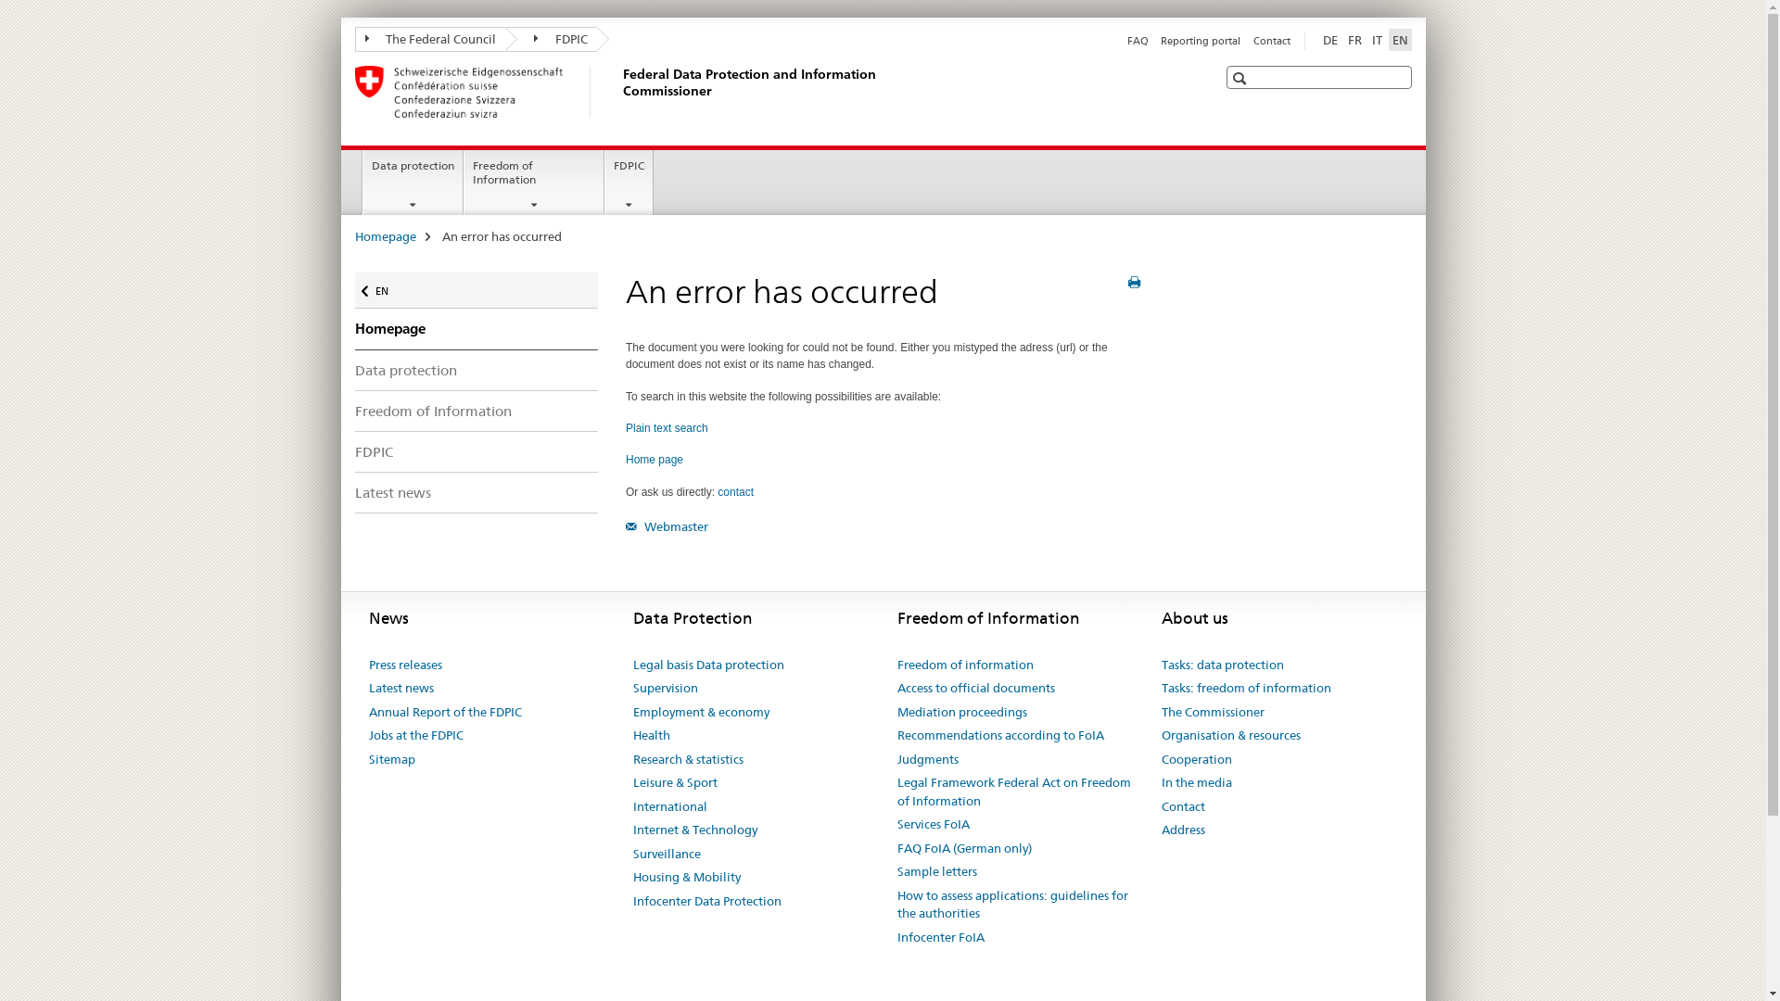 The width and height of the screenshot is (1780, 1001). Describe the element at coordinates (477, 412) in the screenshot. I see `Freedom of Information` at that location.